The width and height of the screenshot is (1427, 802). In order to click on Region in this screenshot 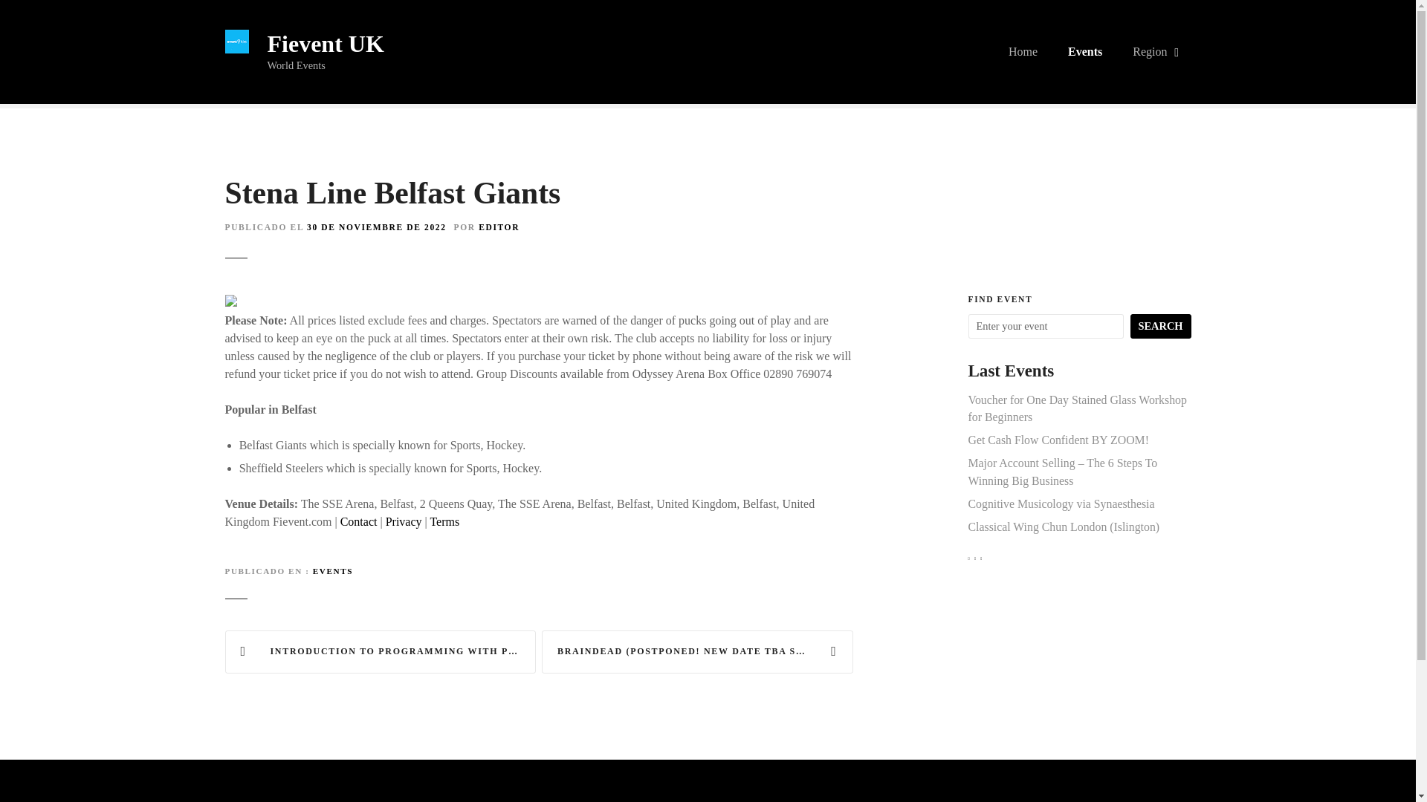, I will do `click(1153, 52)`.